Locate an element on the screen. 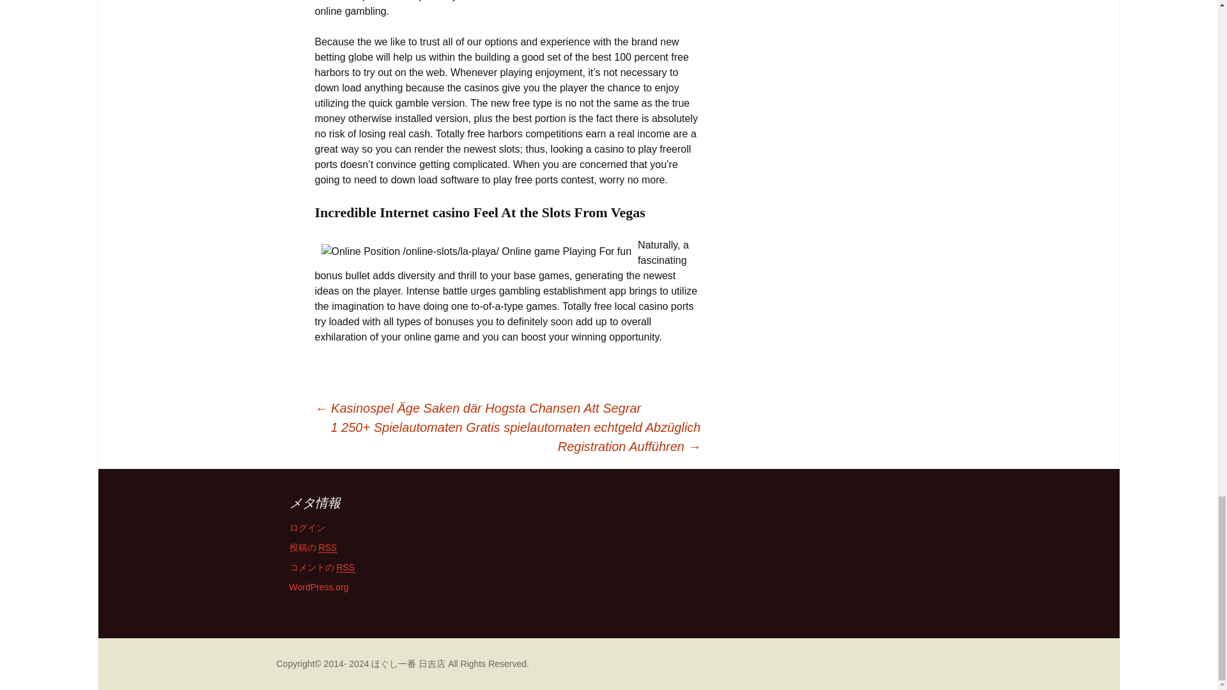 Image resolution: width=1227 pixels, height=690 pixels. WordPress.org is located at coordinates (318, 586).